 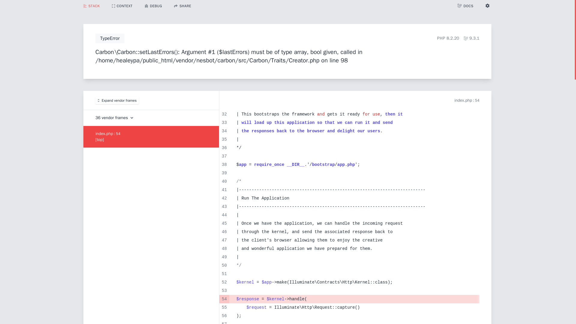 I want to click on DEBUG, so click(x=153, y=5).